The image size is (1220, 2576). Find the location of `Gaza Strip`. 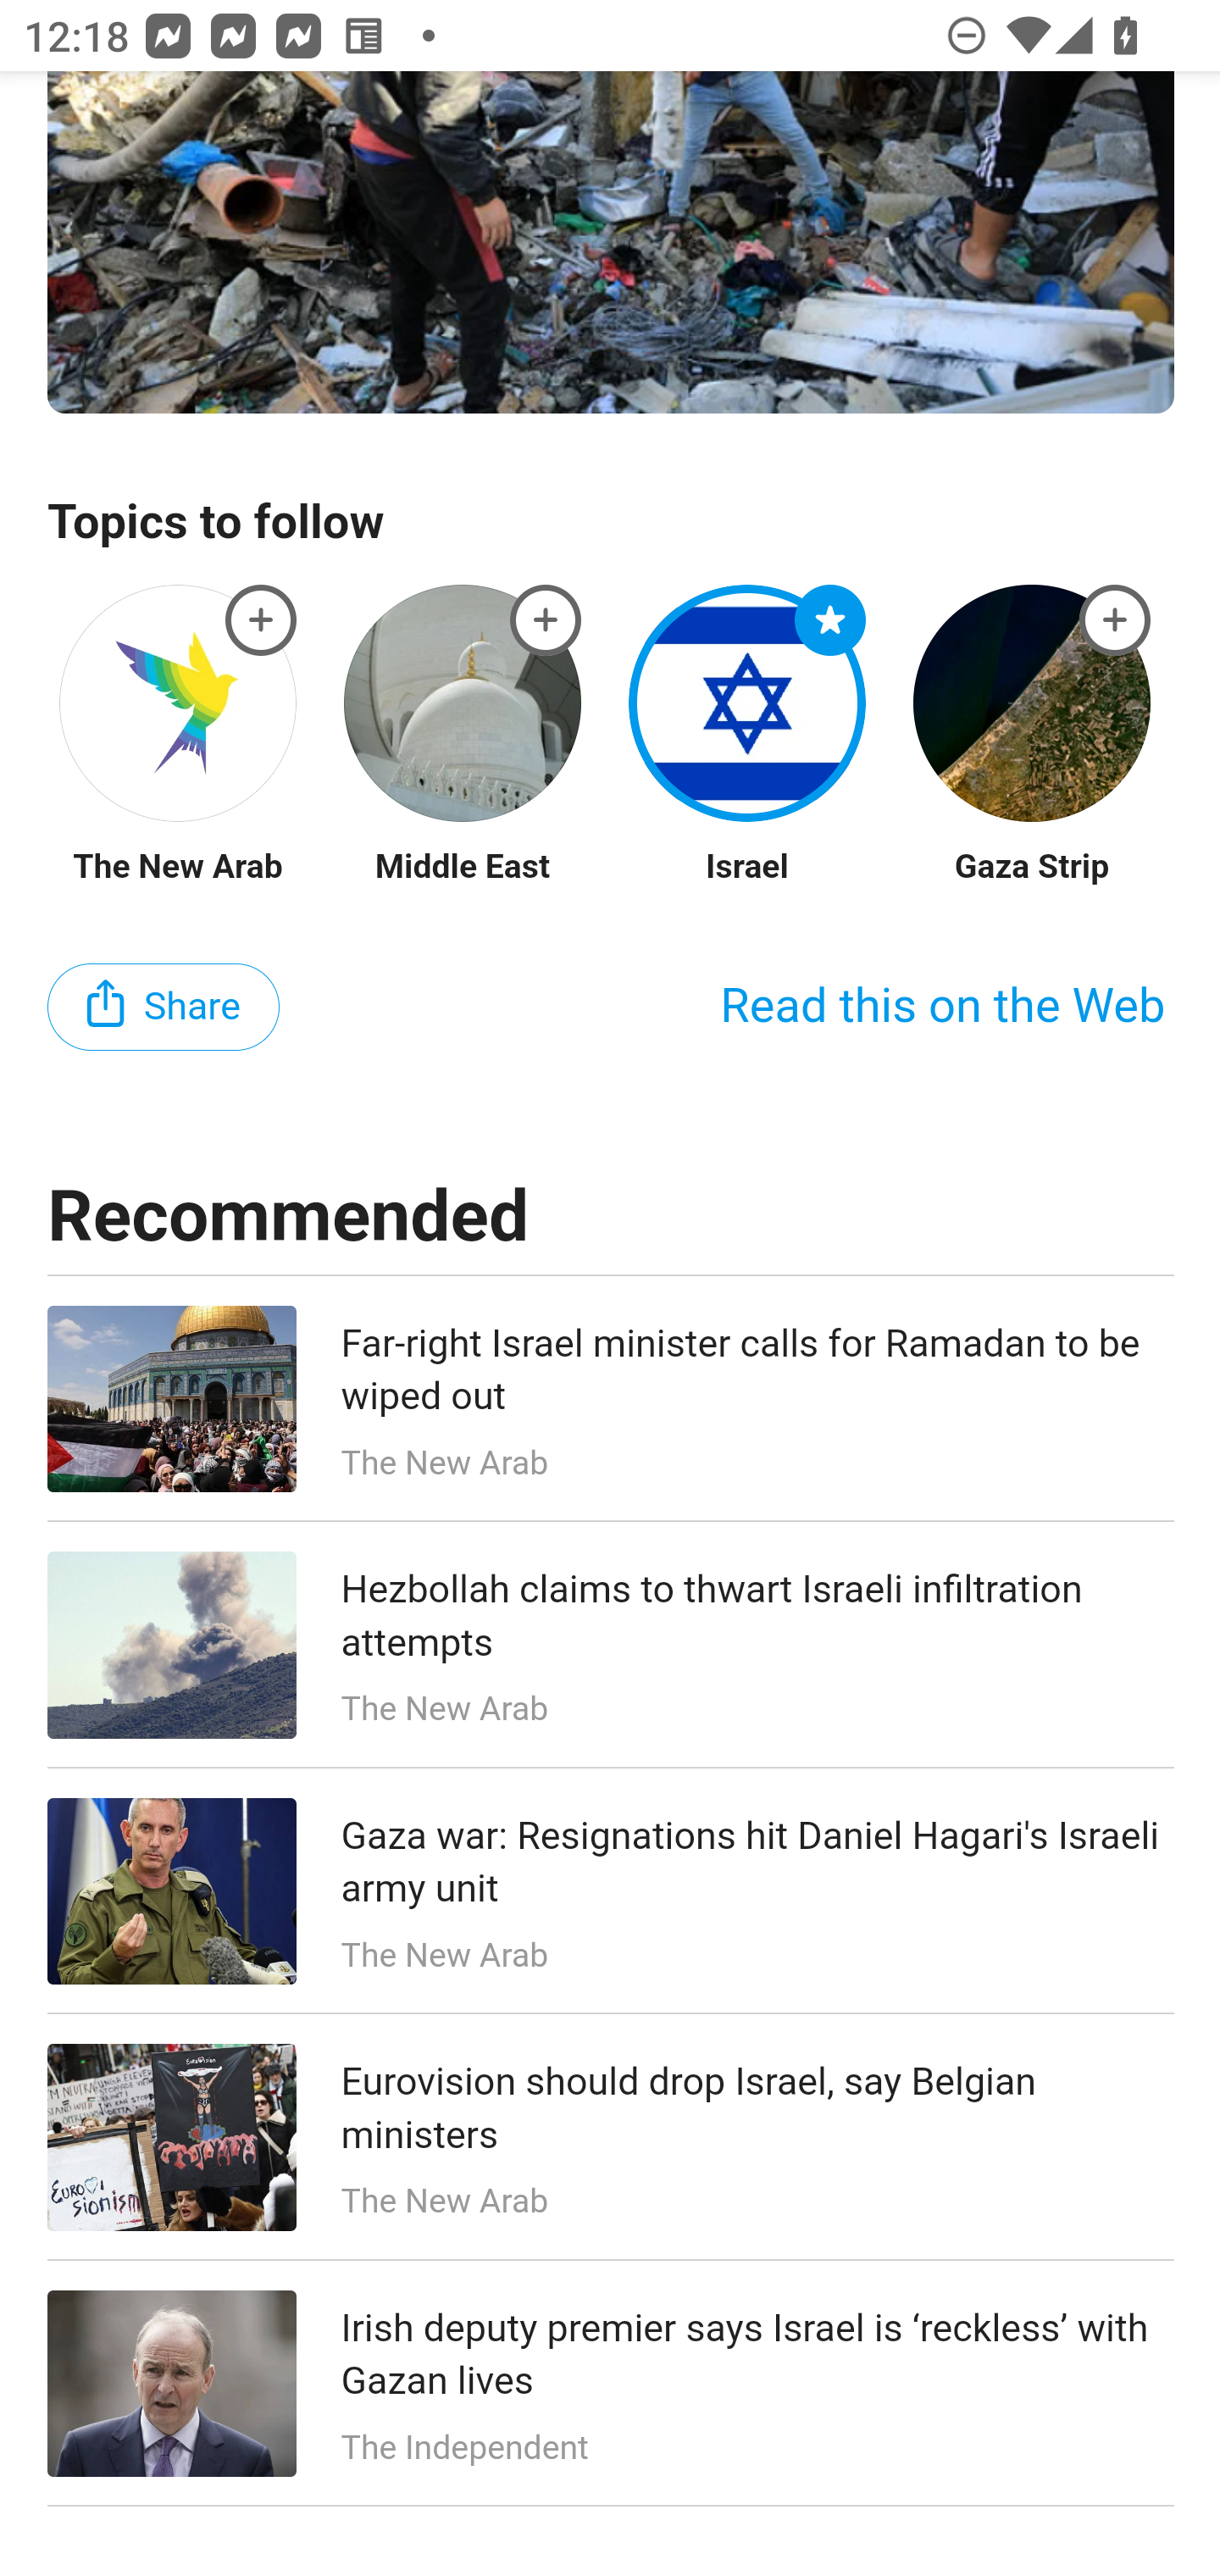

Gaza Strip is located at coordinates (1031, 868).